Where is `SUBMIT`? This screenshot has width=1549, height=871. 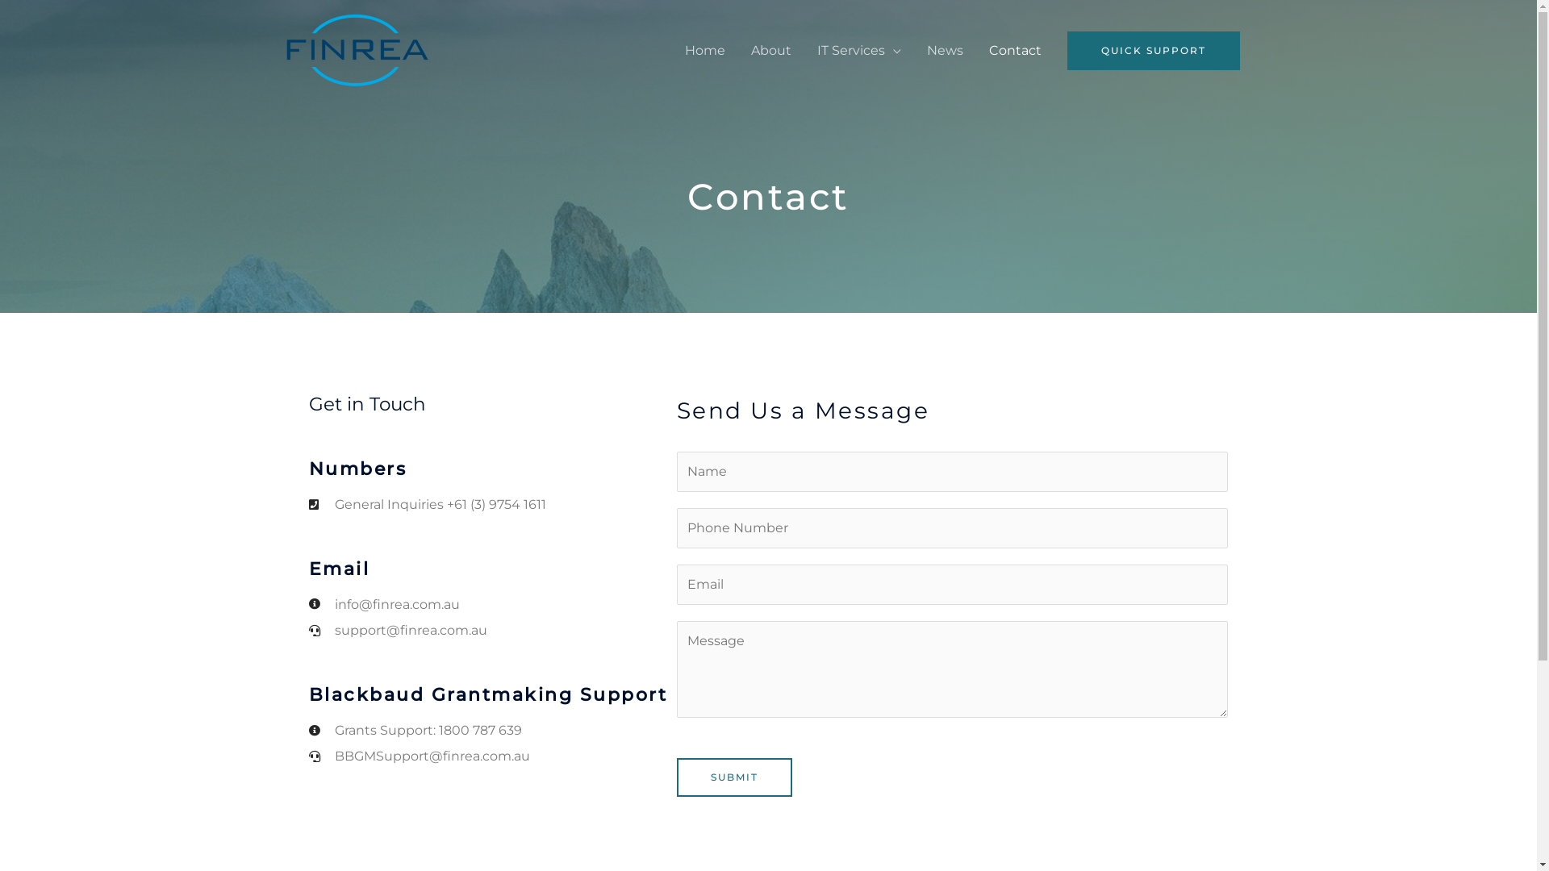 SUBMIT is located at coordinates (734, 777).